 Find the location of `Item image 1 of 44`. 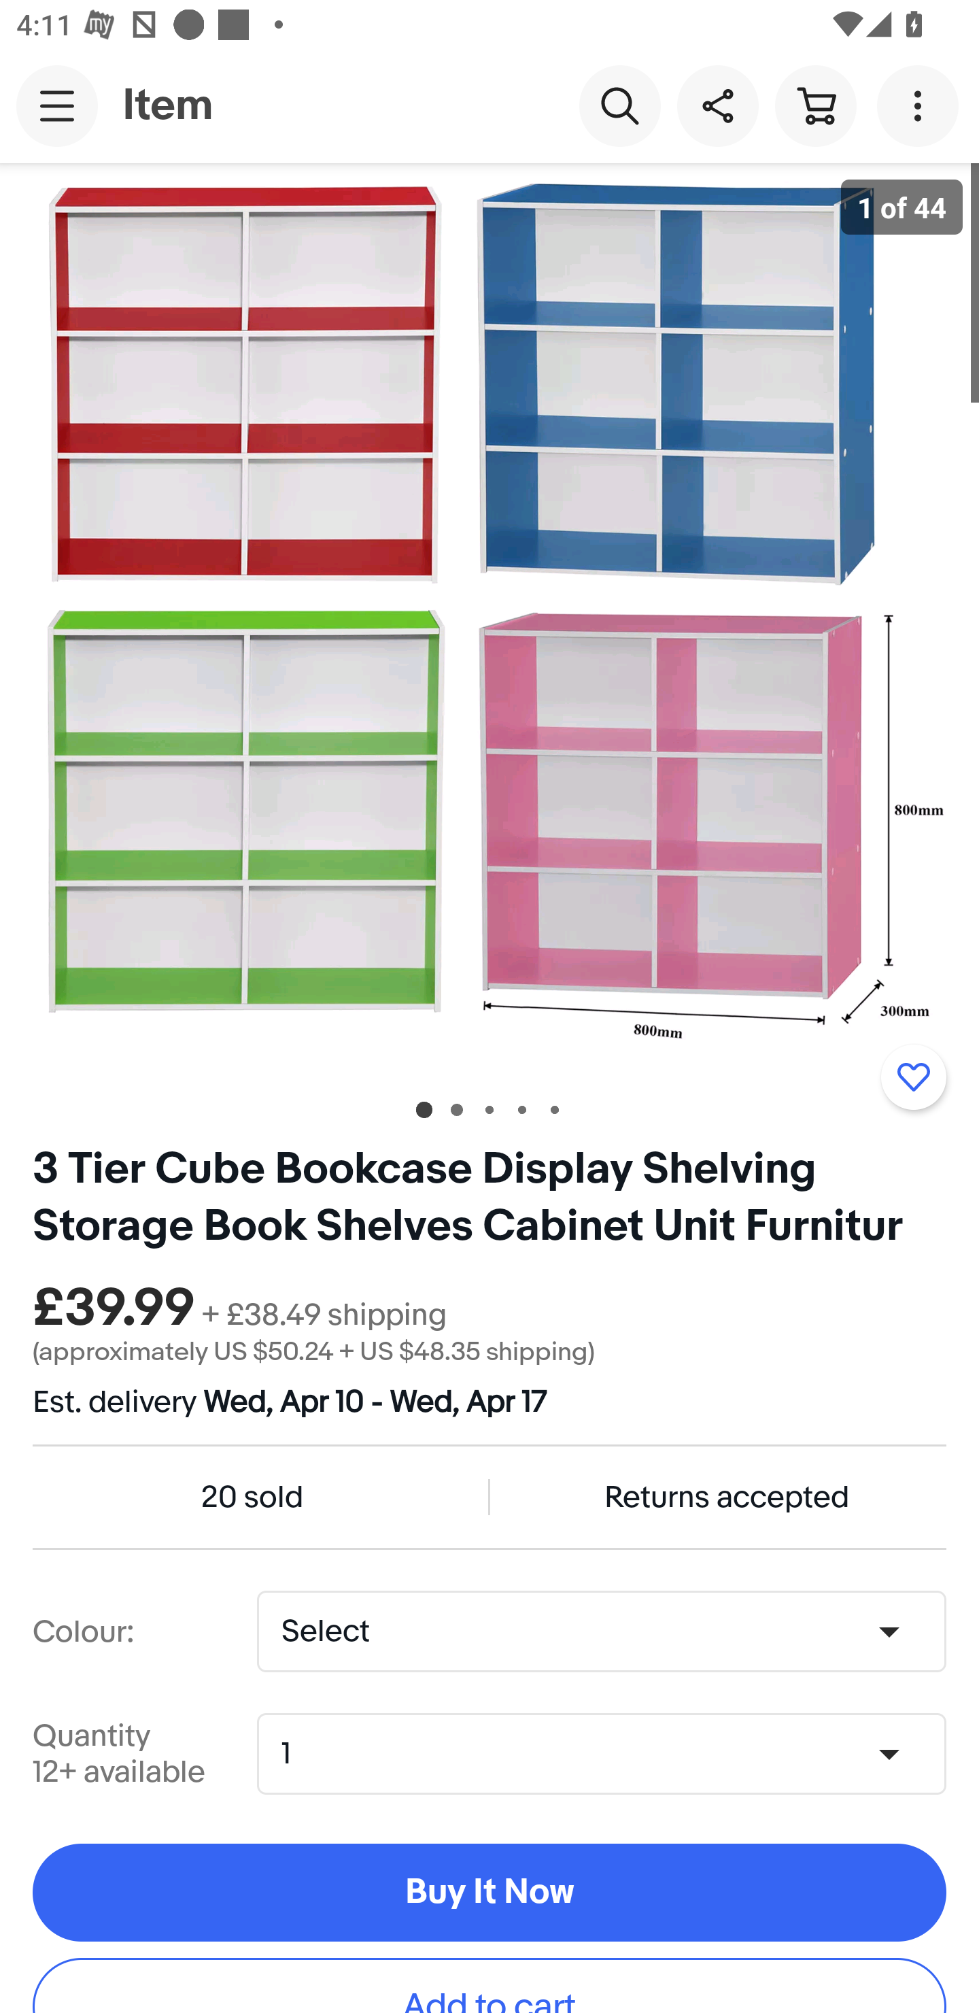

Item image 1 of 44 is located at coordinates (489, 620).